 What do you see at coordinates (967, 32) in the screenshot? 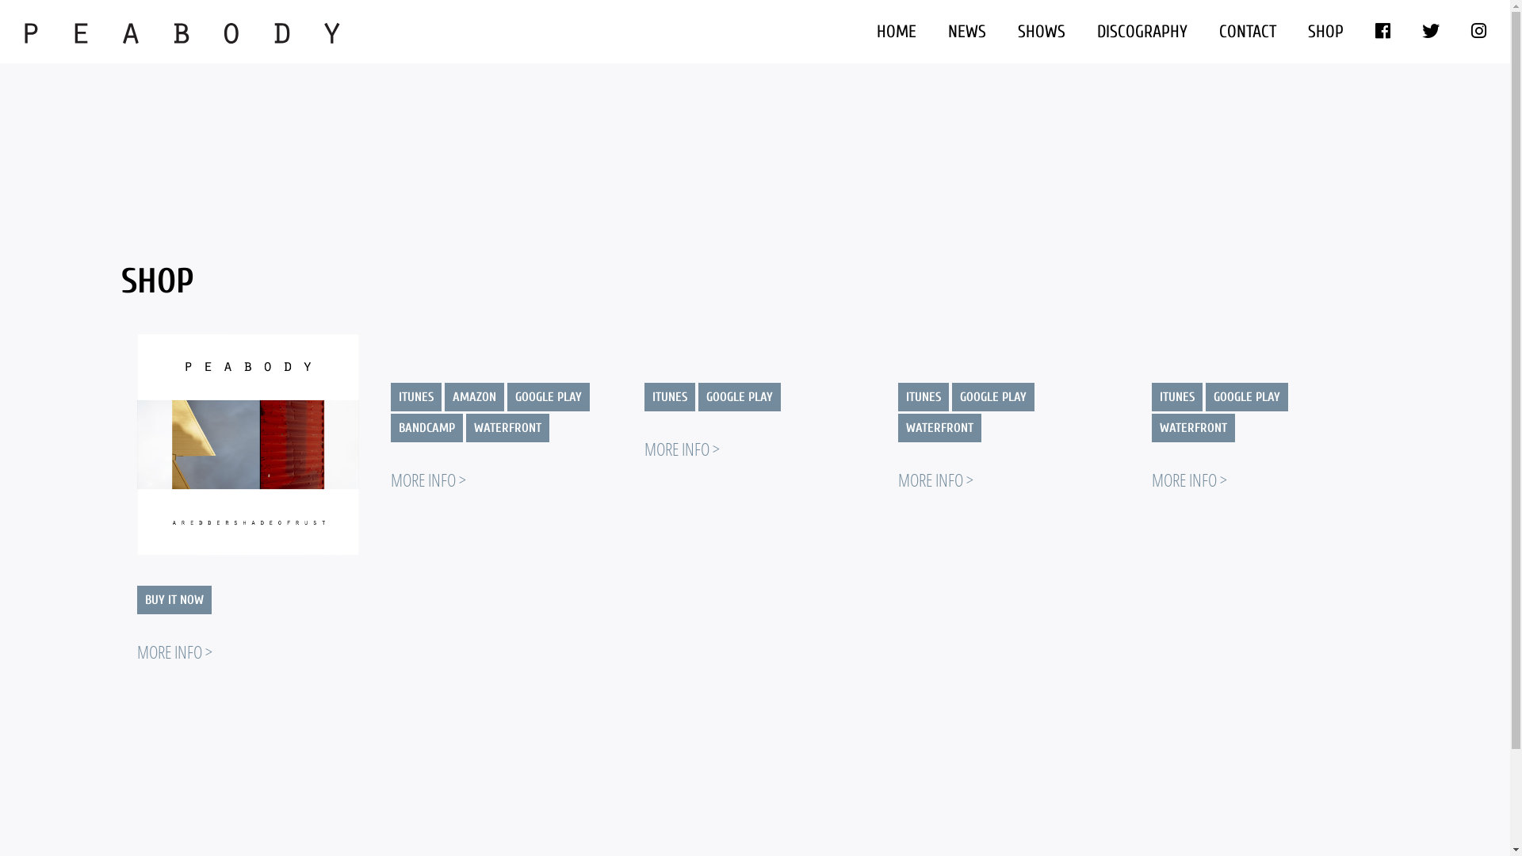
I see `NEWS` at bounding box center [967, 32].